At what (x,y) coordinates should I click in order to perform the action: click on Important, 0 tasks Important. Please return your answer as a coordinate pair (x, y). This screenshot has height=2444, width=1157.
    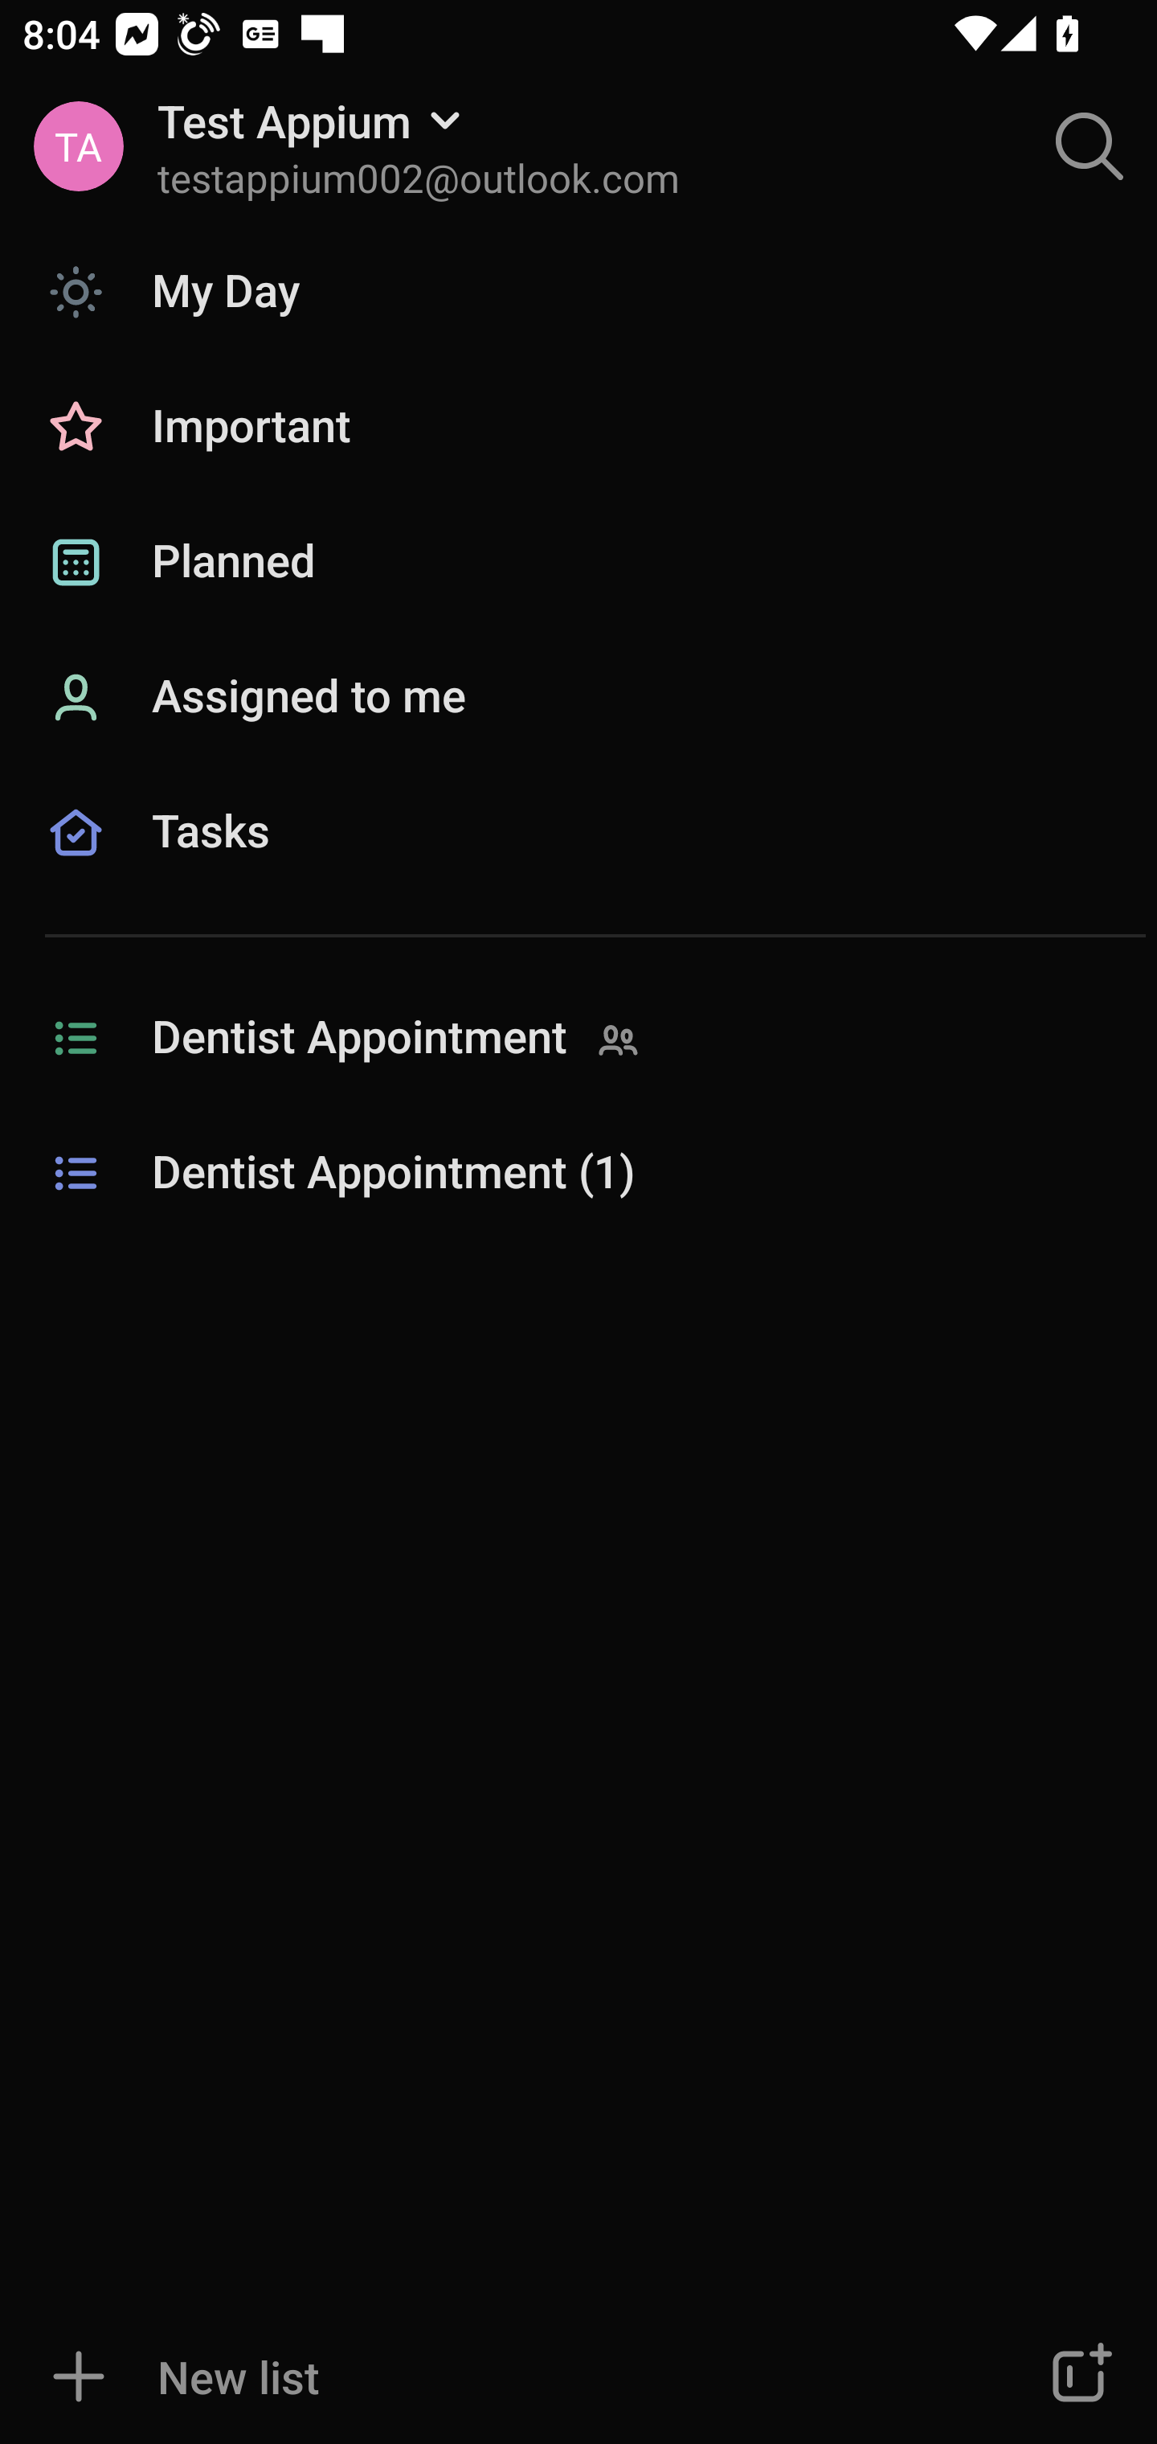
    Looking at the image, I should click on (578, 428).